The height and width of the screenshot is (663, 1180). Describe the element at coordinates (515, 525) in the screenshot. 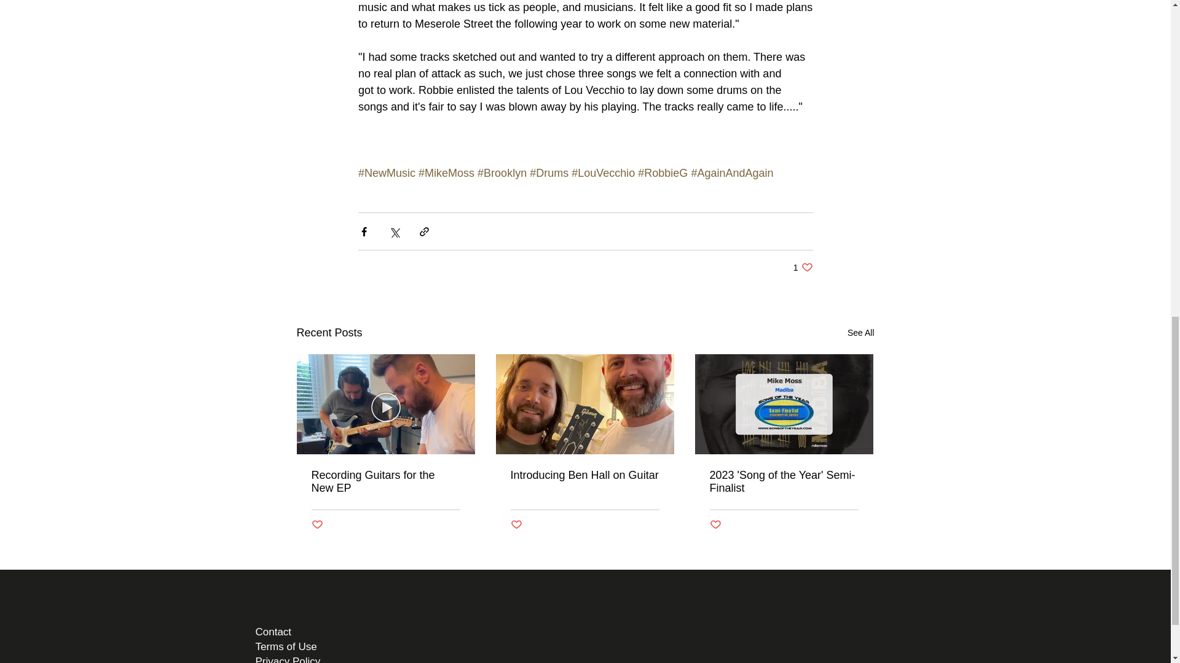

I see `Post not marked as liked` at that location.